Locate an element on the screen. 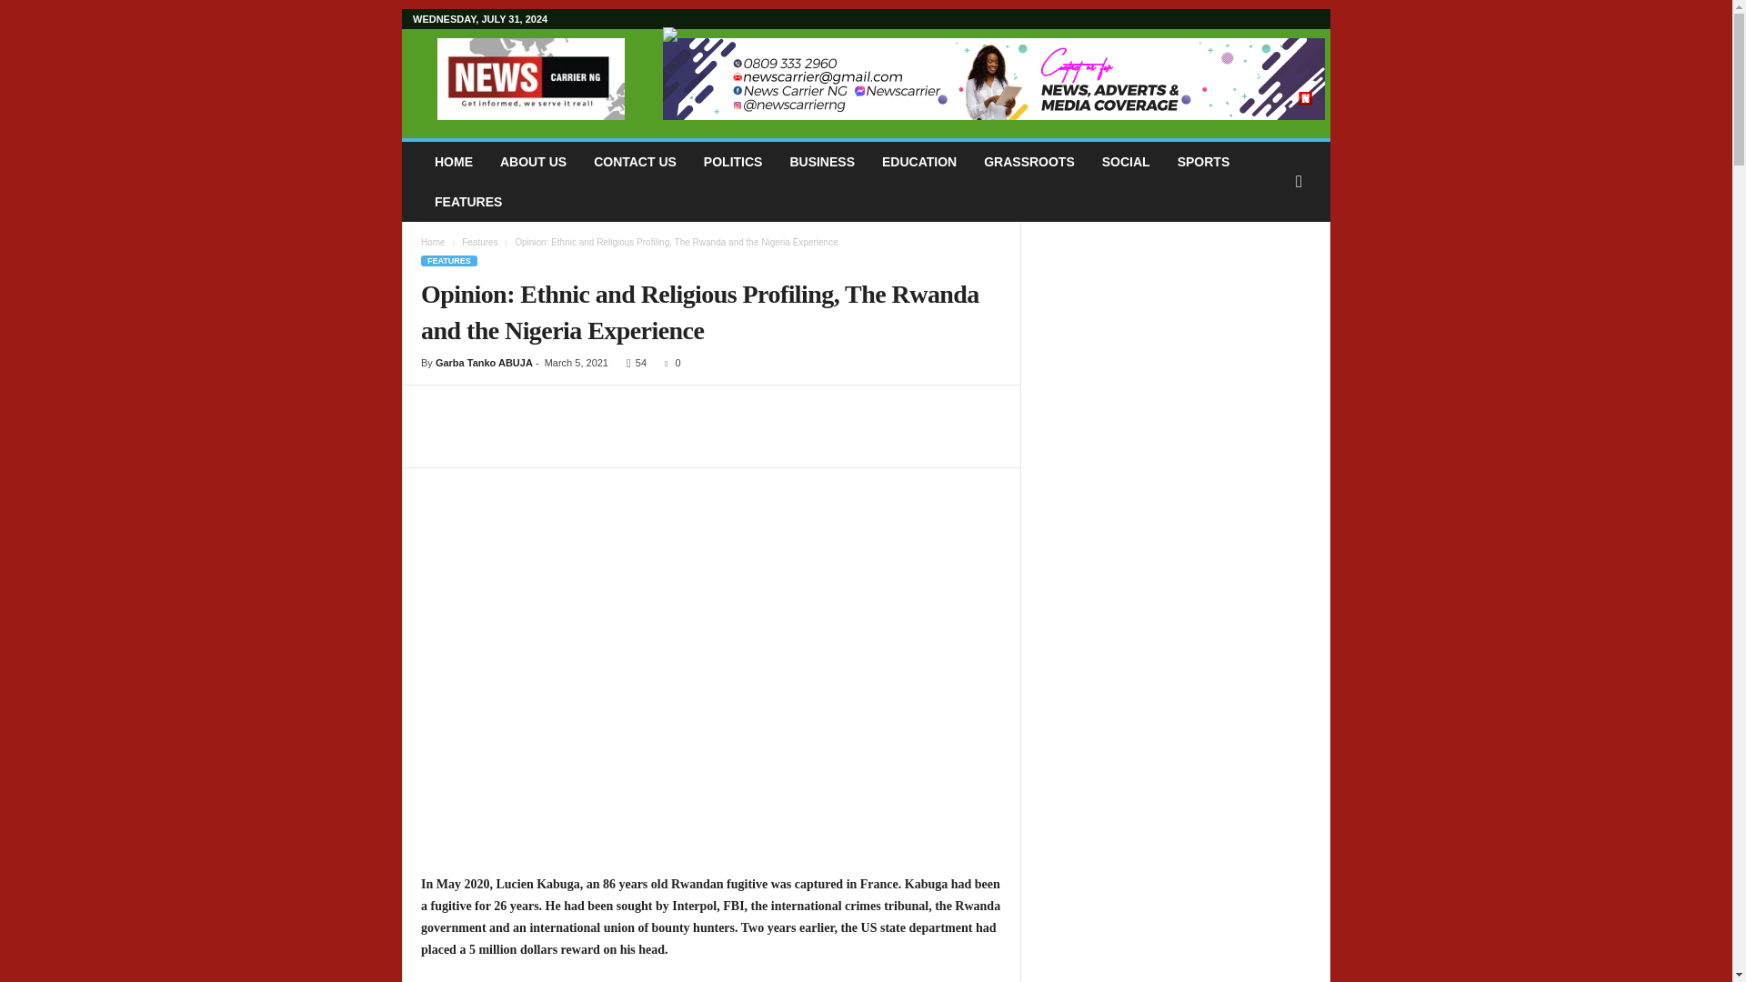 The height and width of the screenshot is (982, 1746). SPORTS is located at coordinates (1204, 161).